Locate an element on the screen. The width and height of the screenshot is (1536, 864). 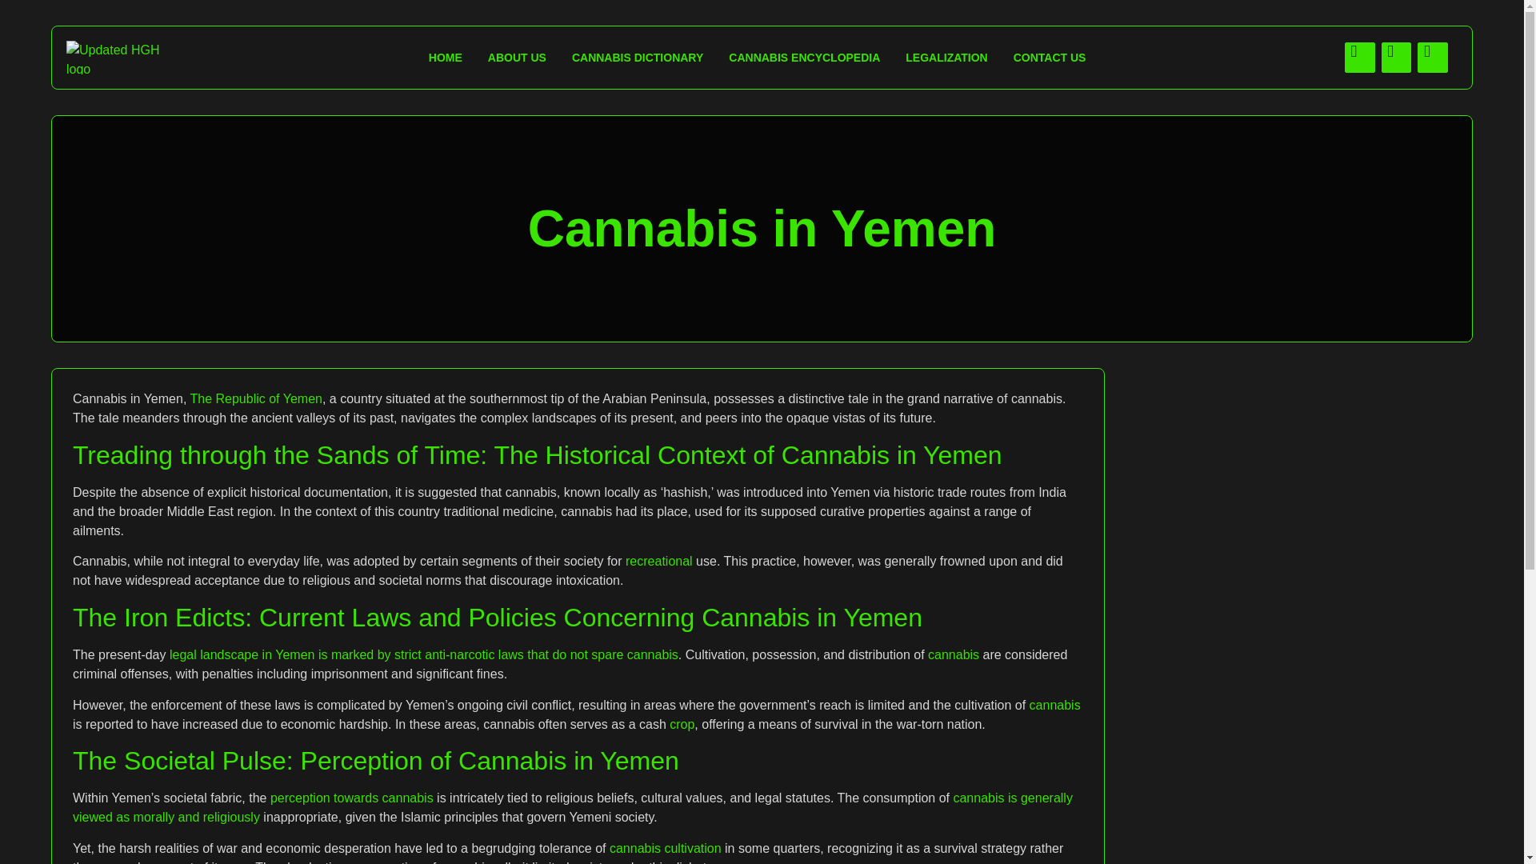
HOME is located at coordinates (445, 58).